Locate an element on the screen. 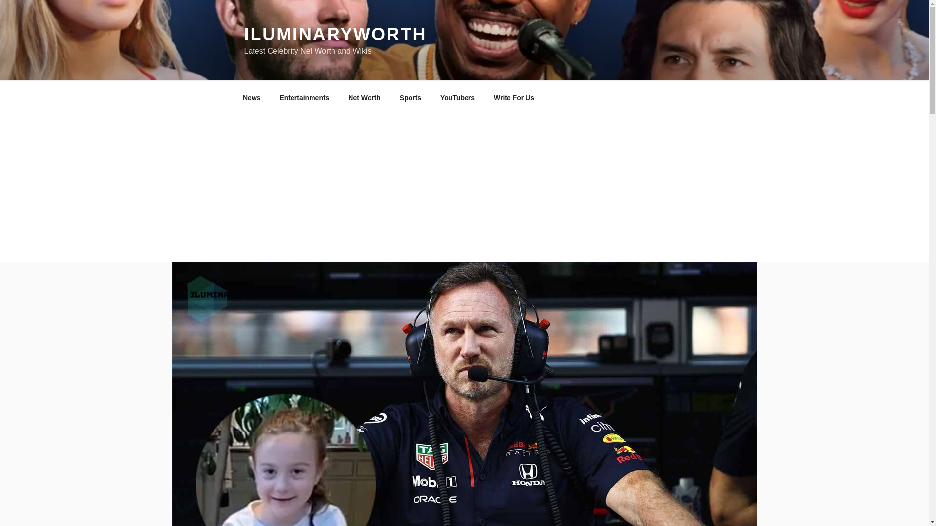 The width and height of the screenshot is (936, 526). Write For Us is located at coordinates (514, 97).